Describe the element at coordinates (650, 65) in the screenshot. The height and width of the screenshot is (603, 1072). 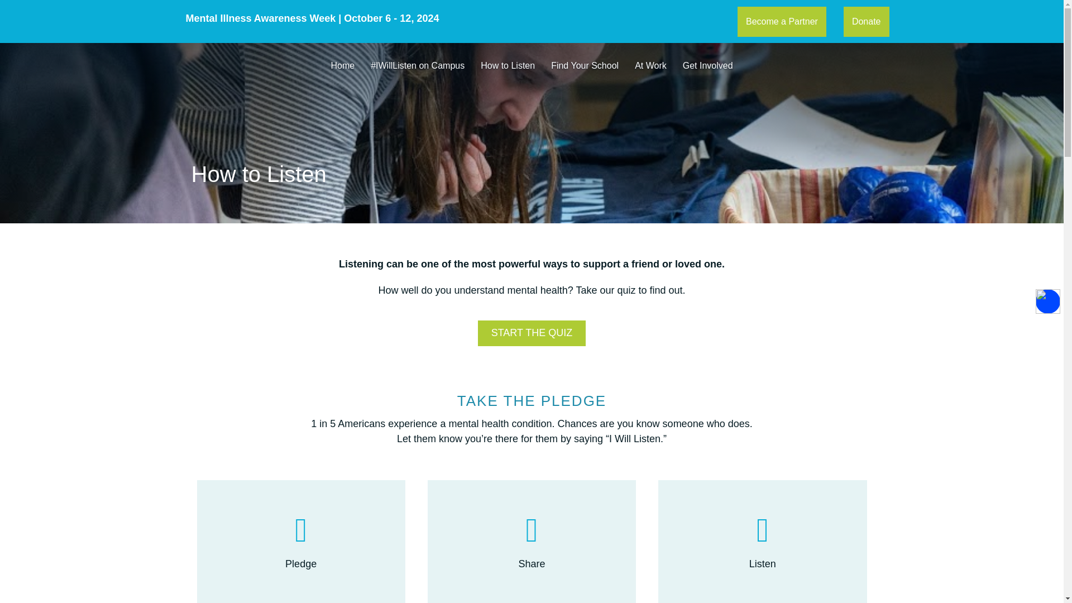
I see `At Work` at that location.